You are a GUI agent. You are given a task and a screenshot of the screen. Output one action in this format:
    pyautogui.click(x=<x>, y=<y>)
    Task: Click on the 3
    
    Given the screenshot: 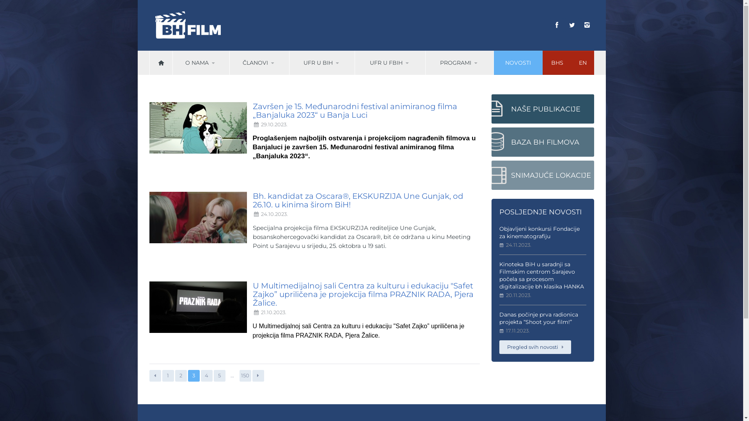 What is the action you would take?
    pyautogui.click(x=194, y=376)
    